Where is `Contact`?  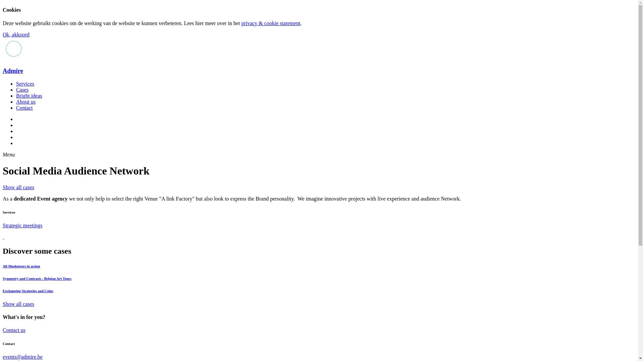 Contact is located at coordinates (24, 108).